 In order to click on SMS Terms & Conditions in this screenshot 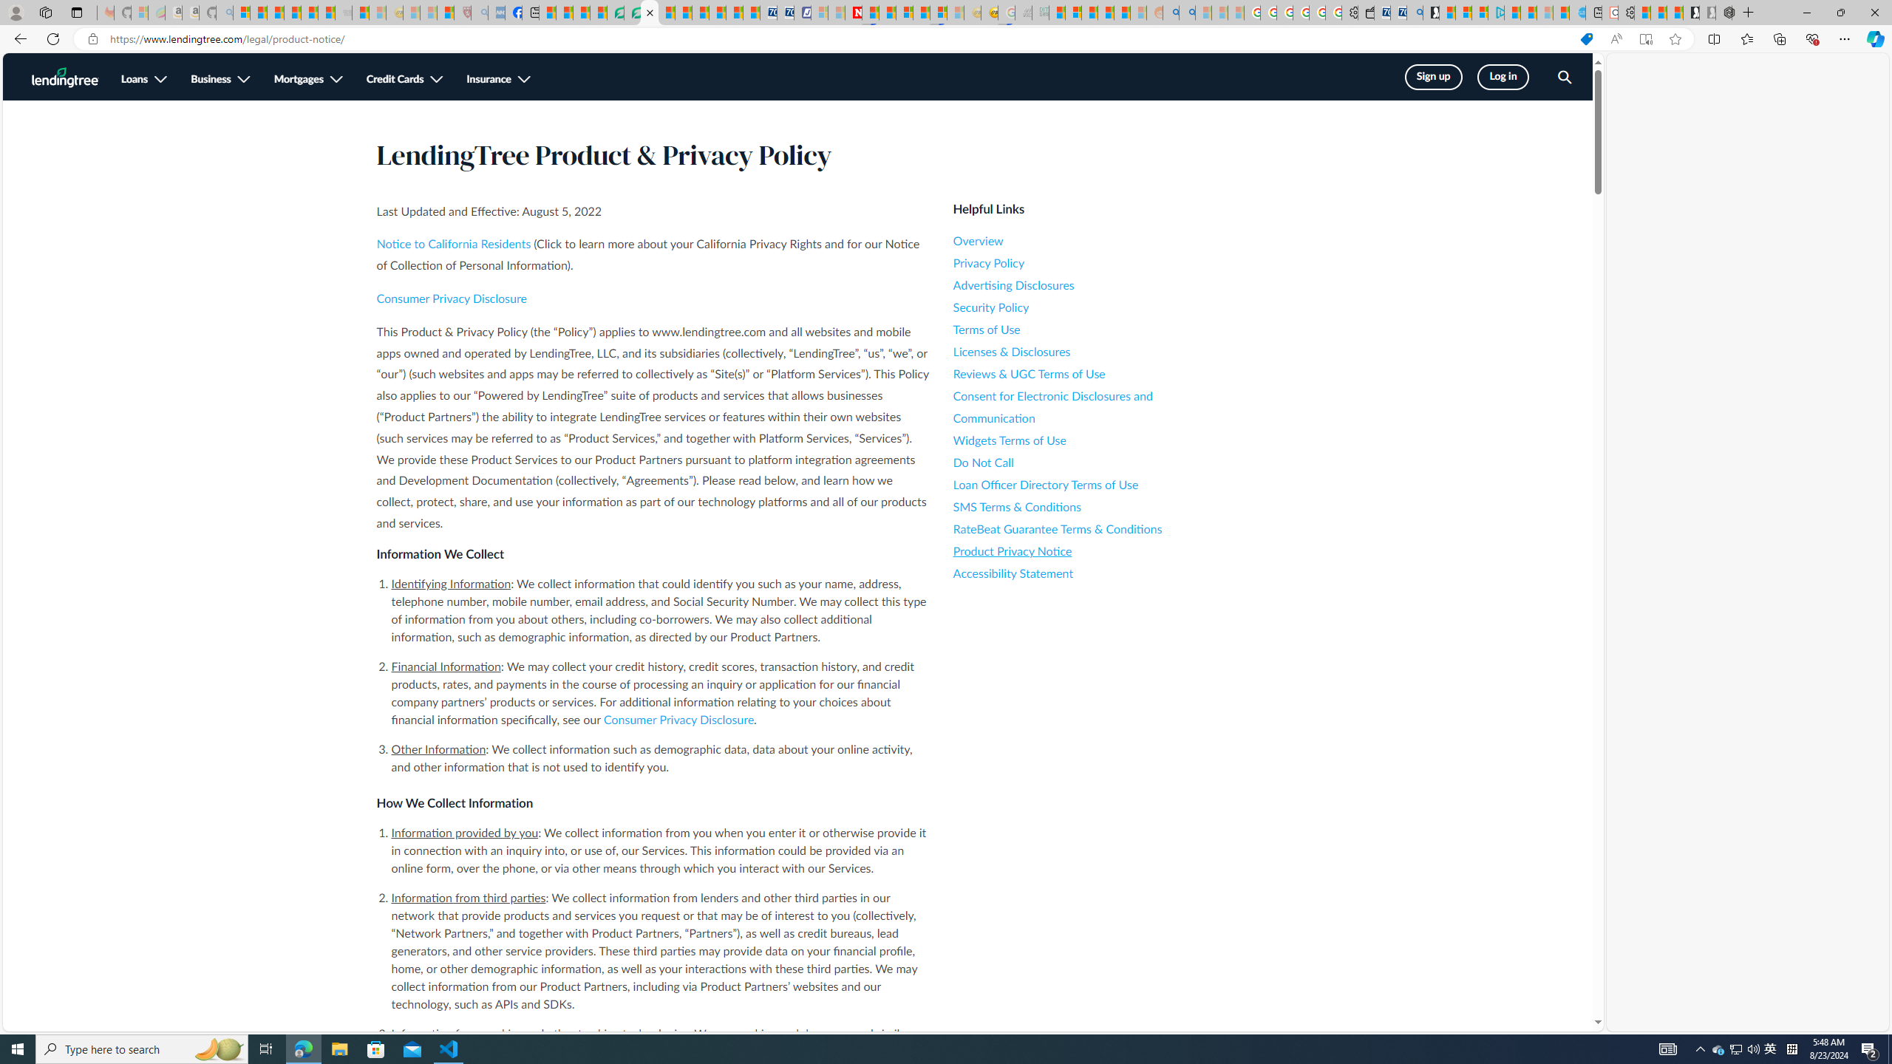, I will do `click(1086, 507)`.